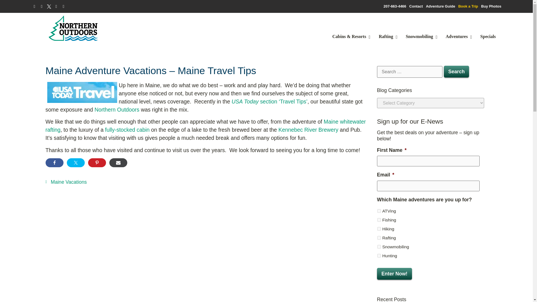 Image resolution: width=537 pixels, height=302 pixels. Describe the element at coordinates (379, 247) in the screenshot. I see `Snowmobiling` at that location.